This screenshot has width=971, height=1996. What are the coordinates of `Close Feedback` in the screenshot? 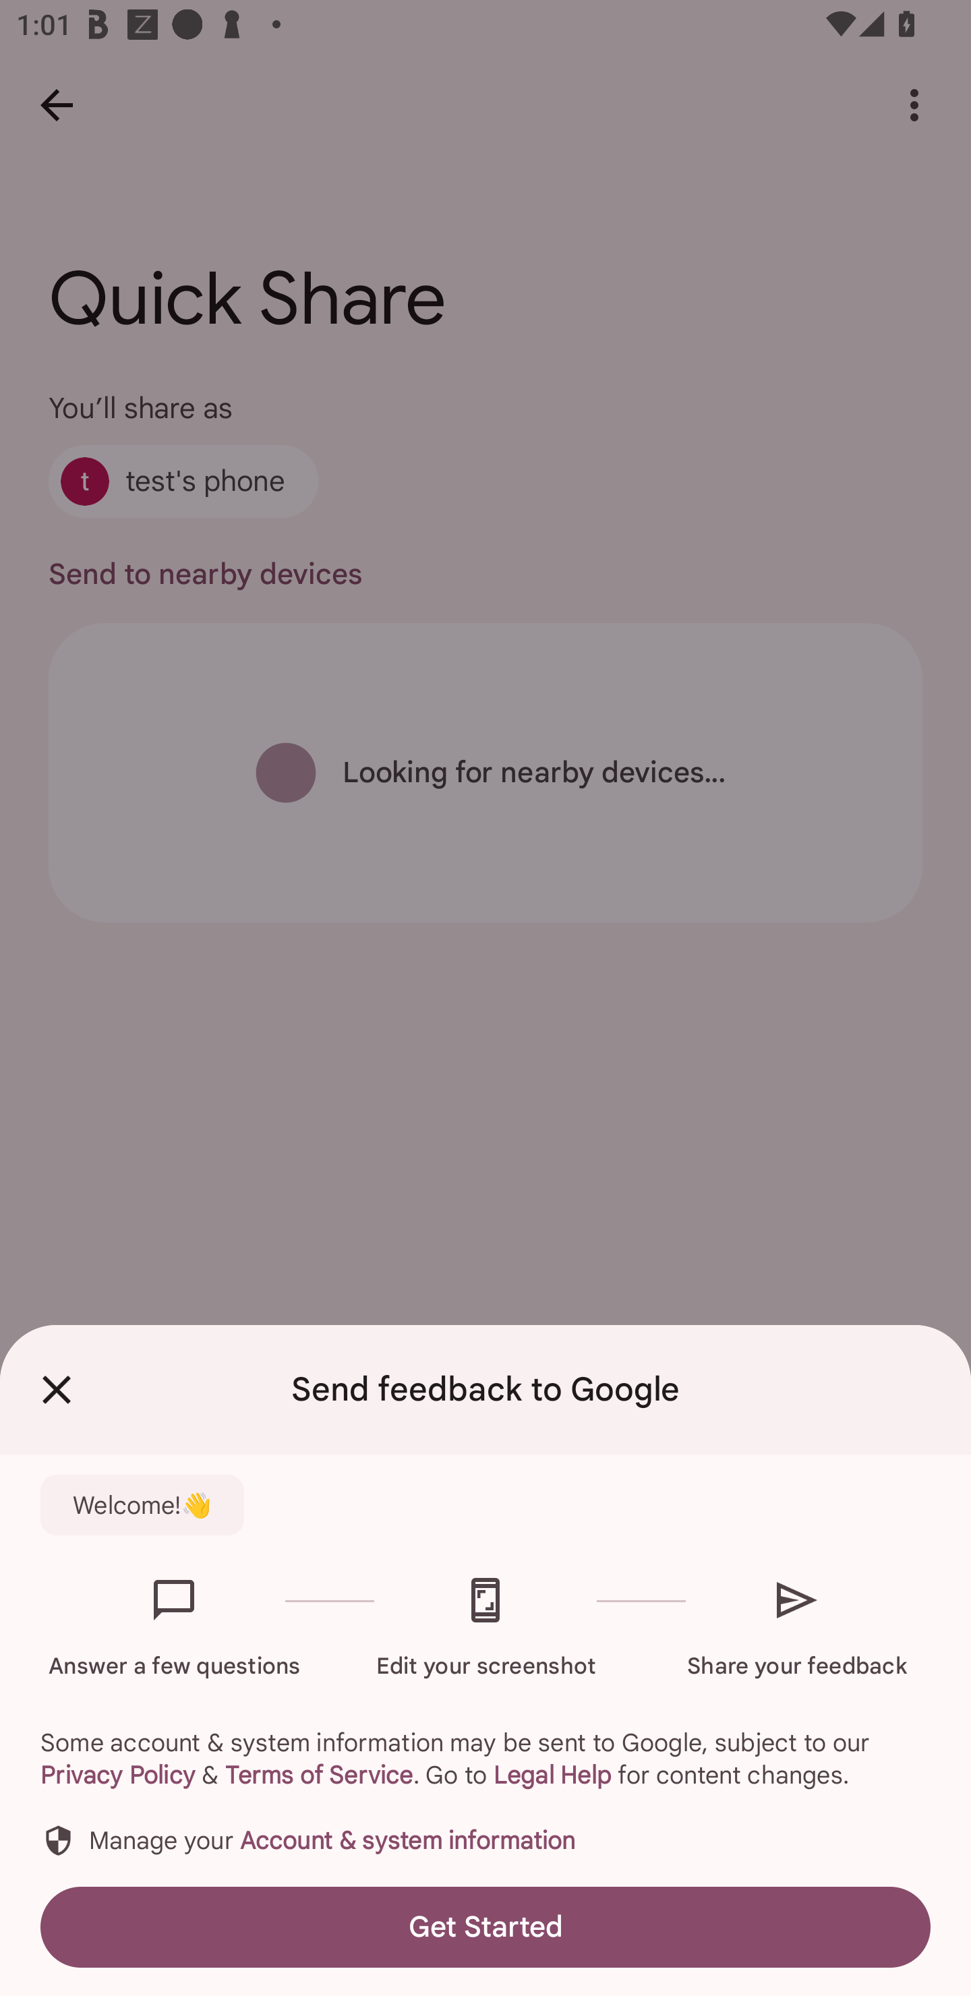 It's located at (57, 1390).